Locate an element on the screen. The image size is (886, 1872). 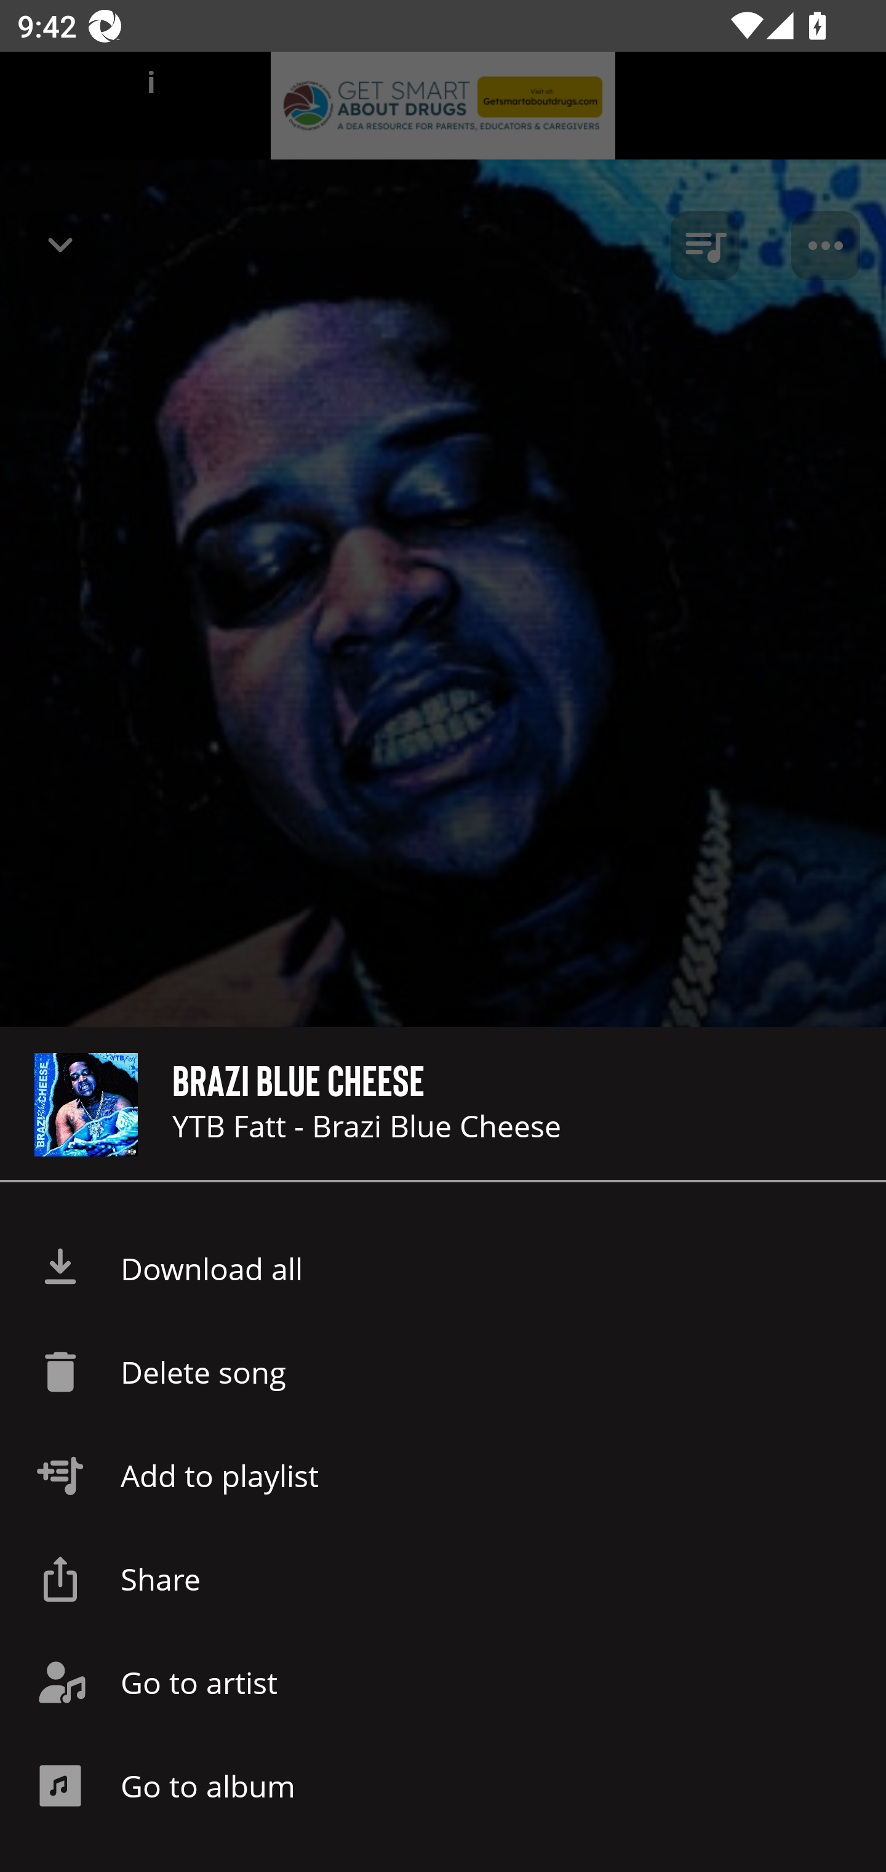
Go to album is located at coordinates (443, 1786).